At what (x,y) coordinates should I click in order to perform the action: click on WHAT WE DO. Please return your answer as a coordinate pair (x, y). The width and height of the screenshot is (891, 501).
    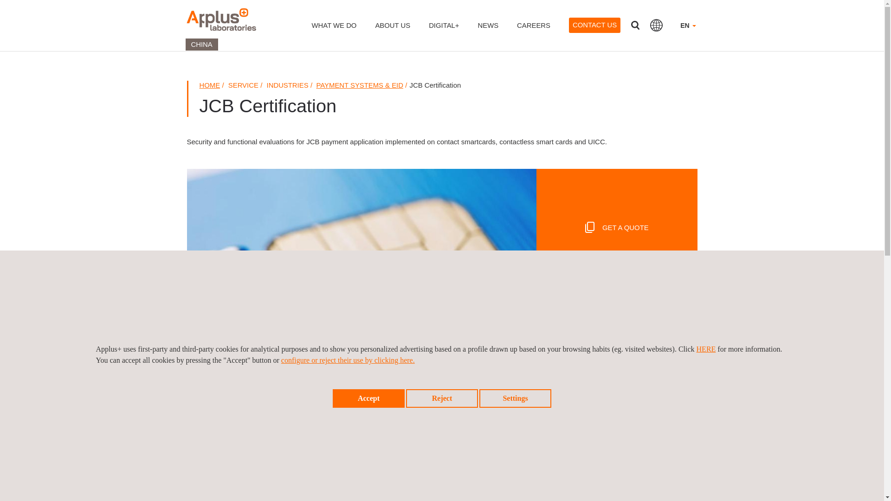
    Looking at the image, I should click on (334, 32).